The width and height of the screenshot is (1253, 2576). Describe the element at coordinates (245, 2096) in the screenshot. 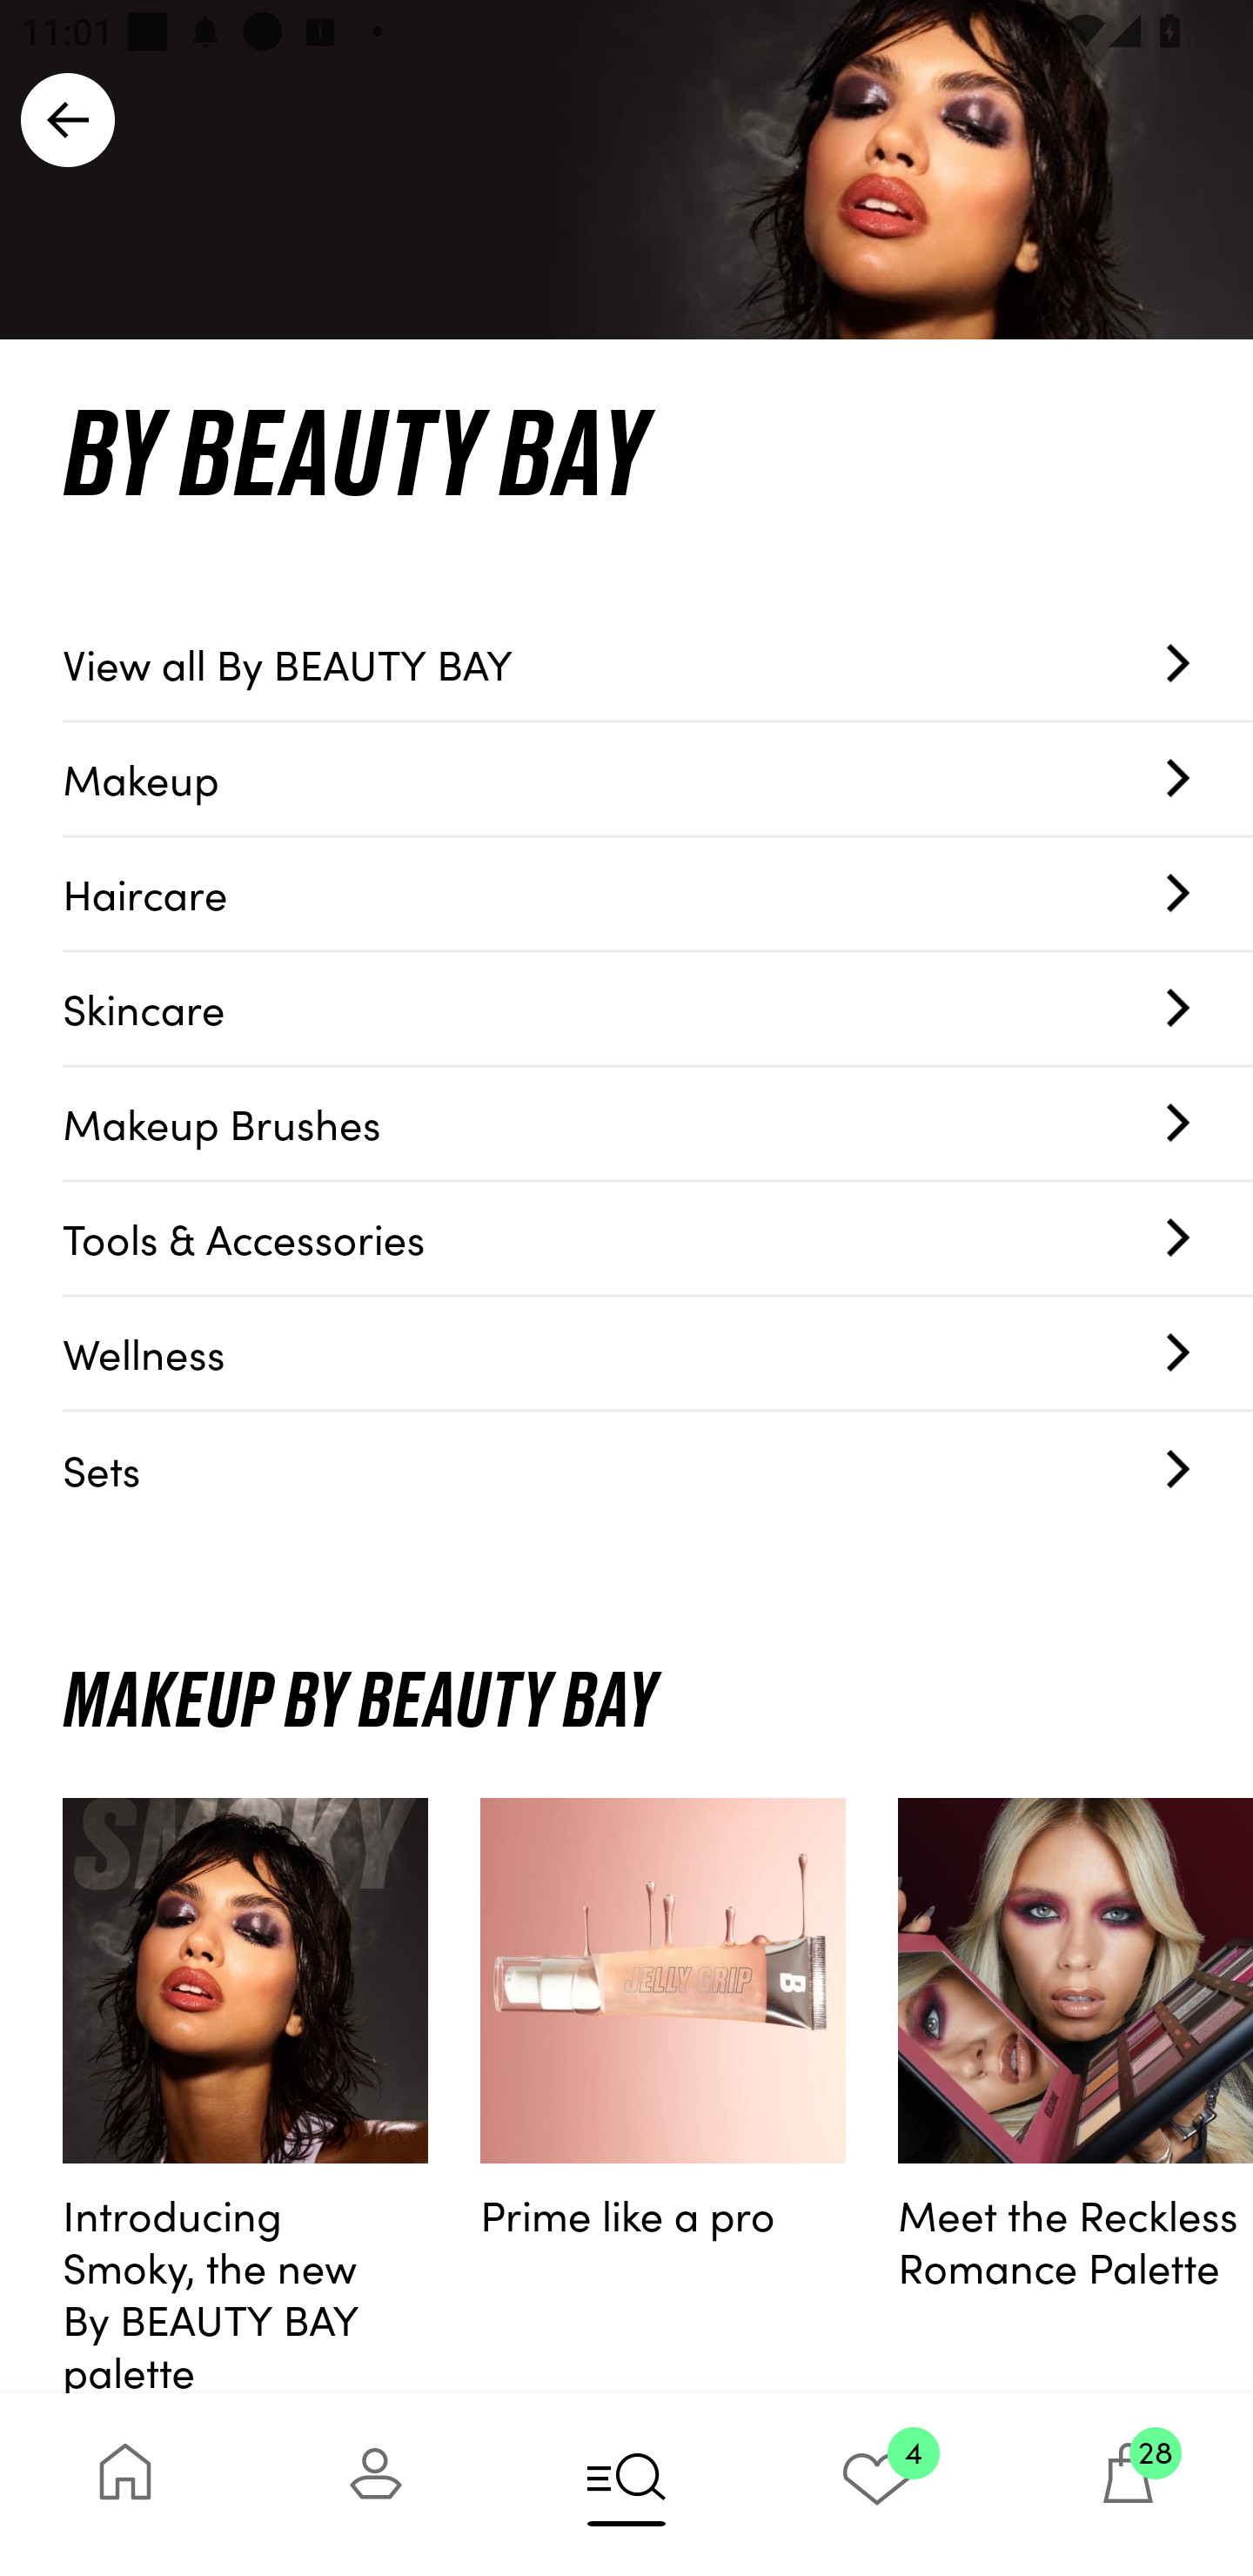

I see `Introducing Smoky, the new By BEAUTY BAY palette` at that location.